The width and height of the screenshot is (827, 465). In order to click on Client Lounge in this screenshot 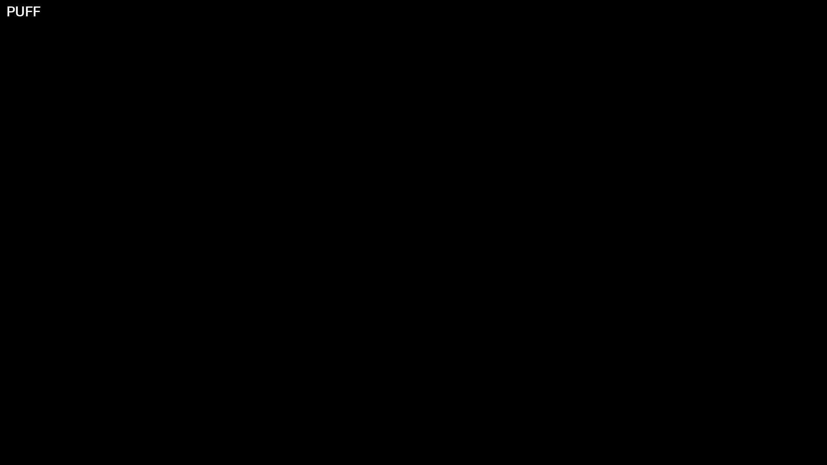, I will do `click(423, 30)`.